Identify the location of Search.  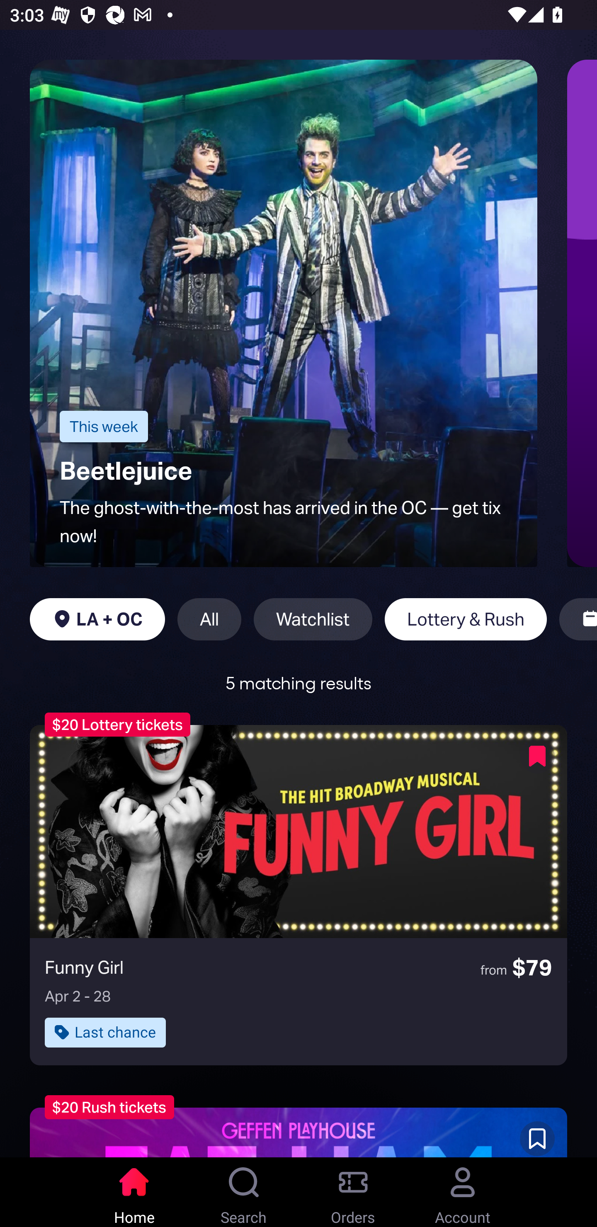
(244, 1192).